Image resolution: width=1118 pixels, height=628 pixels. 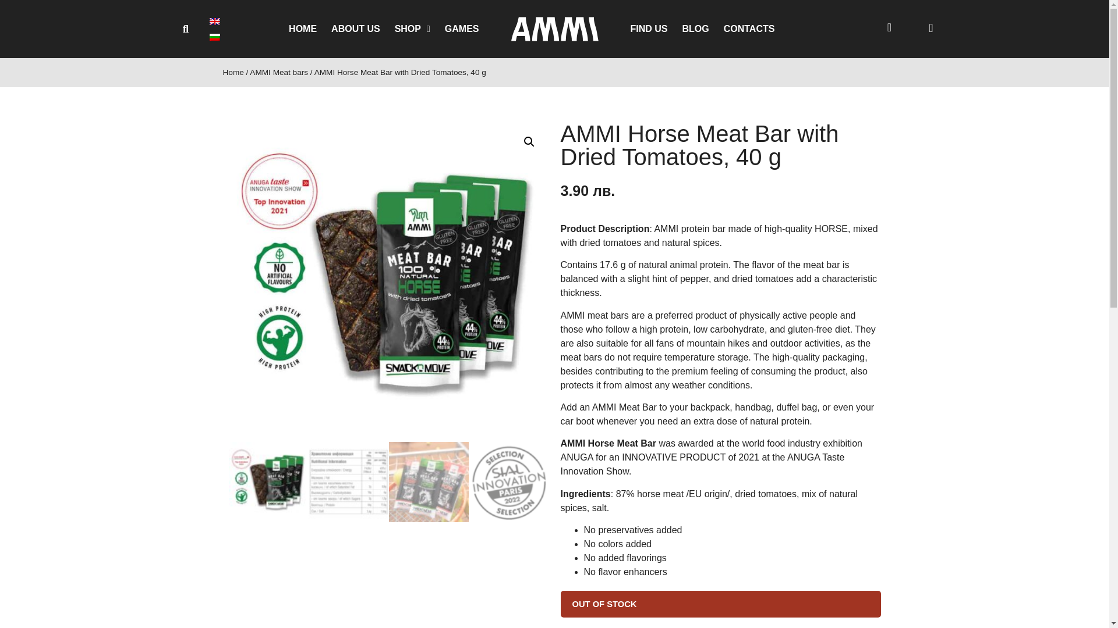 What do you see at coordinates (749, 29) in the screenshot?
I see `CONTACTS` at bounding box center [749, 29].